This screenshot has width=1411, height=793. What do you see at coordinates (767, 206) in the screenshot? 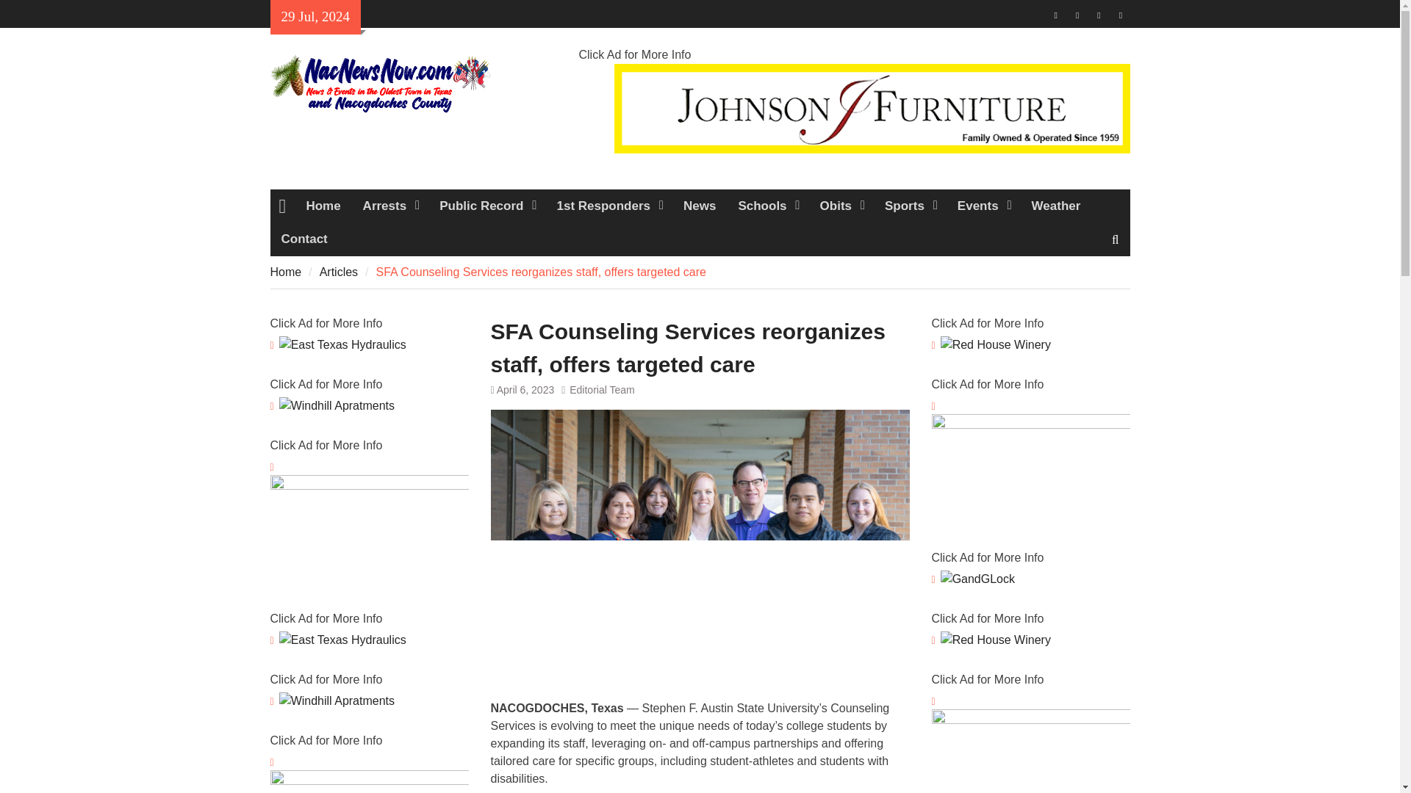
I see `Schools` at bounding box center [767, 206].